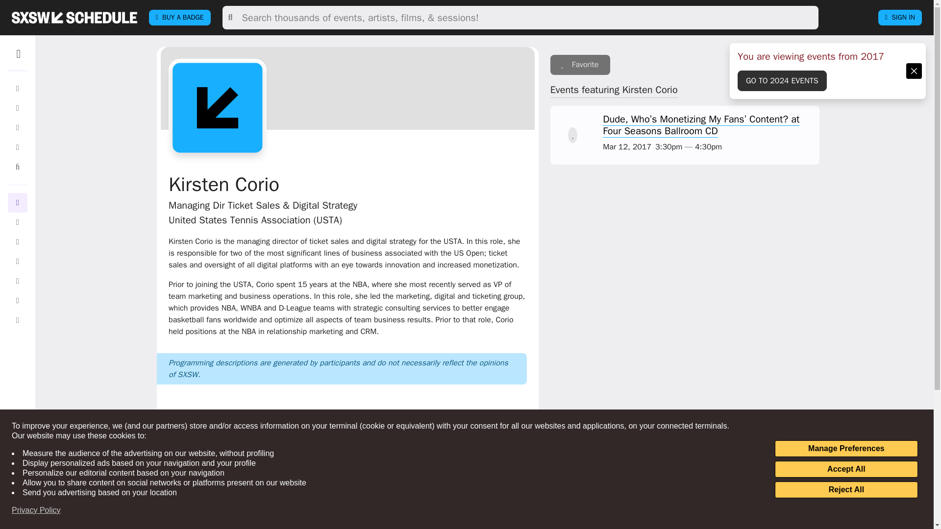 This screenshot has width=941, height=529. I want to click on Manage Preferences, so click(846, 449).